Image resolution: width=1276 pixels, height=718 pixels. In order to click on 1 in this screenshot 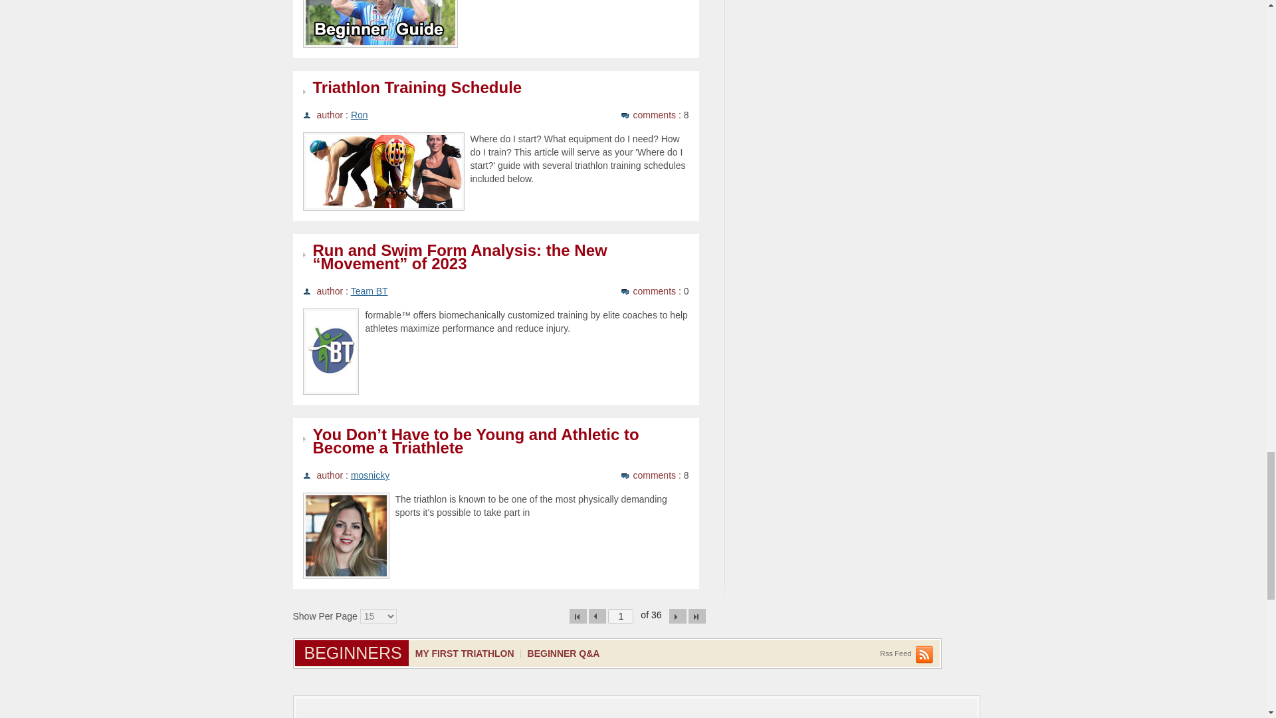, I will do `click(621, 616)`.